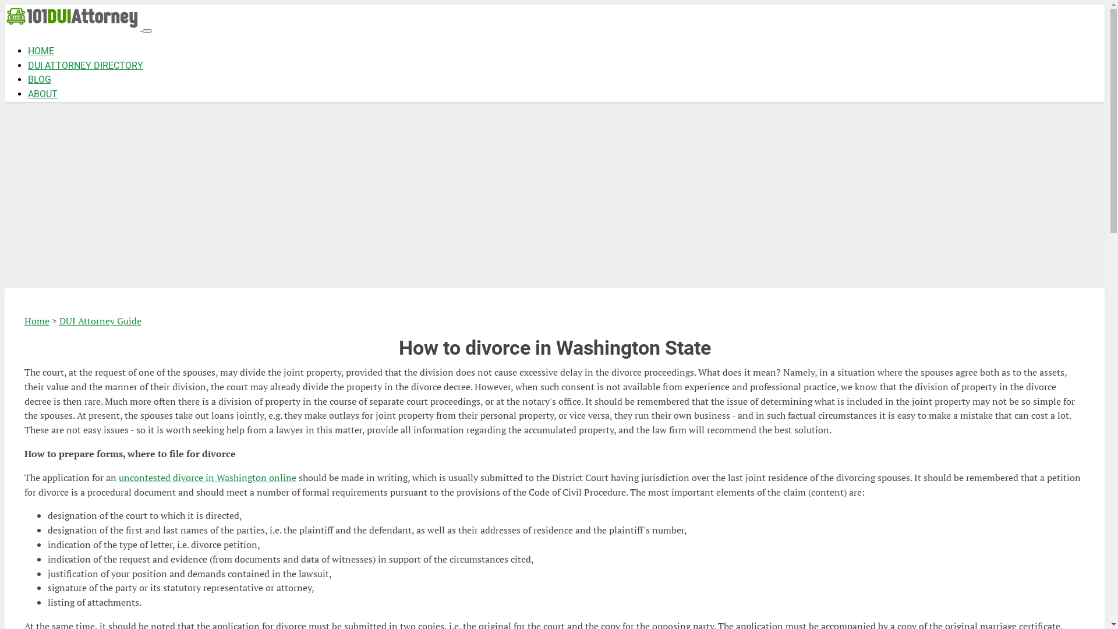 Image resolution: width=1118 pixels, height=629 pixels. What do you see at coordinates (100, 321) in the screenshot?
I see `DUI Attorney Guide` at bounding box center [100, 321].